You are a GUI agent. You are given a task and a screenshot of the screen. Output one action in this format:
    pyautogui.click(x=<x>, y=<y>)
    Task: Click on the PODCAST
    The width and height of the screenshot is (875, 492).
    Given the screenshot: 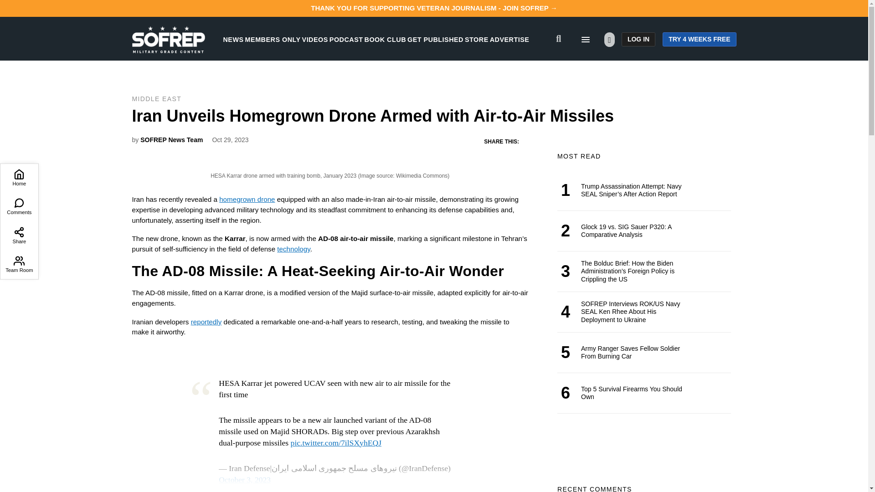 What is the action you would take?
    pyautogui.click(x=346, y=39)
    